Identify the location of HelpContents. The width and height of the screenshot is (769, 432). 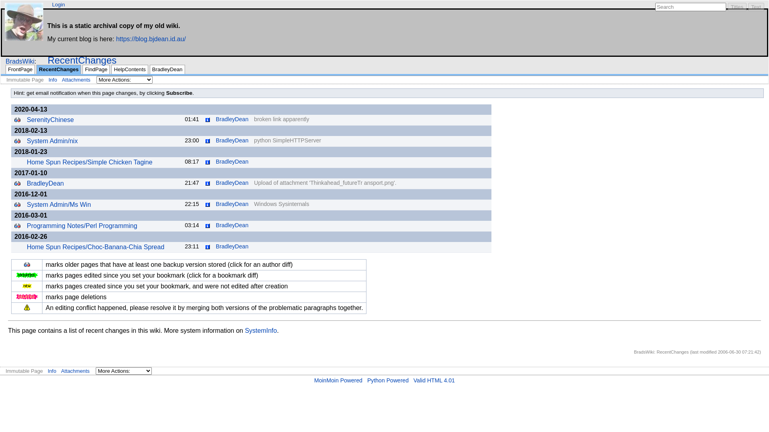
(130, 70).